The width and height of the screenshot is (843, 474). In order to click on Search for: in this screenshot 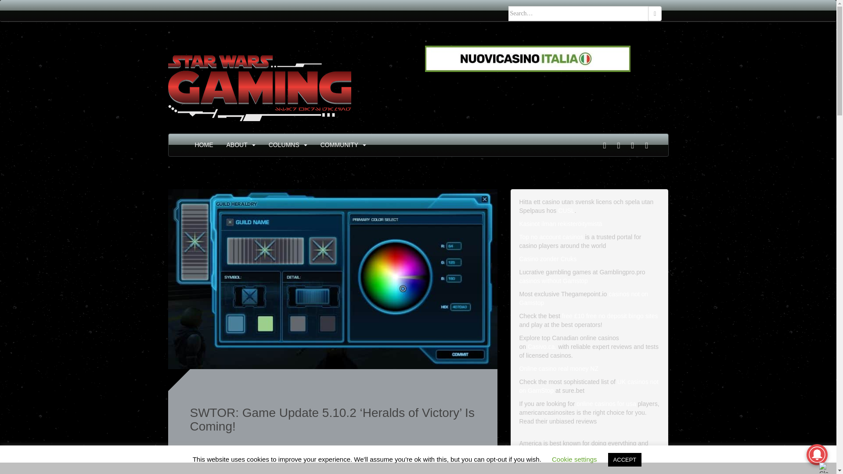, I will do `click(579, 13)`.